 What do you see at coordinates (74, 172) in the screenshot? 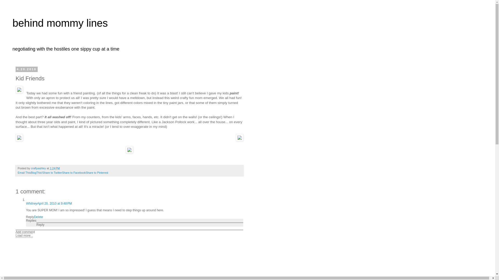
I see `Share to Facebook` at bounding box center [74, 172].